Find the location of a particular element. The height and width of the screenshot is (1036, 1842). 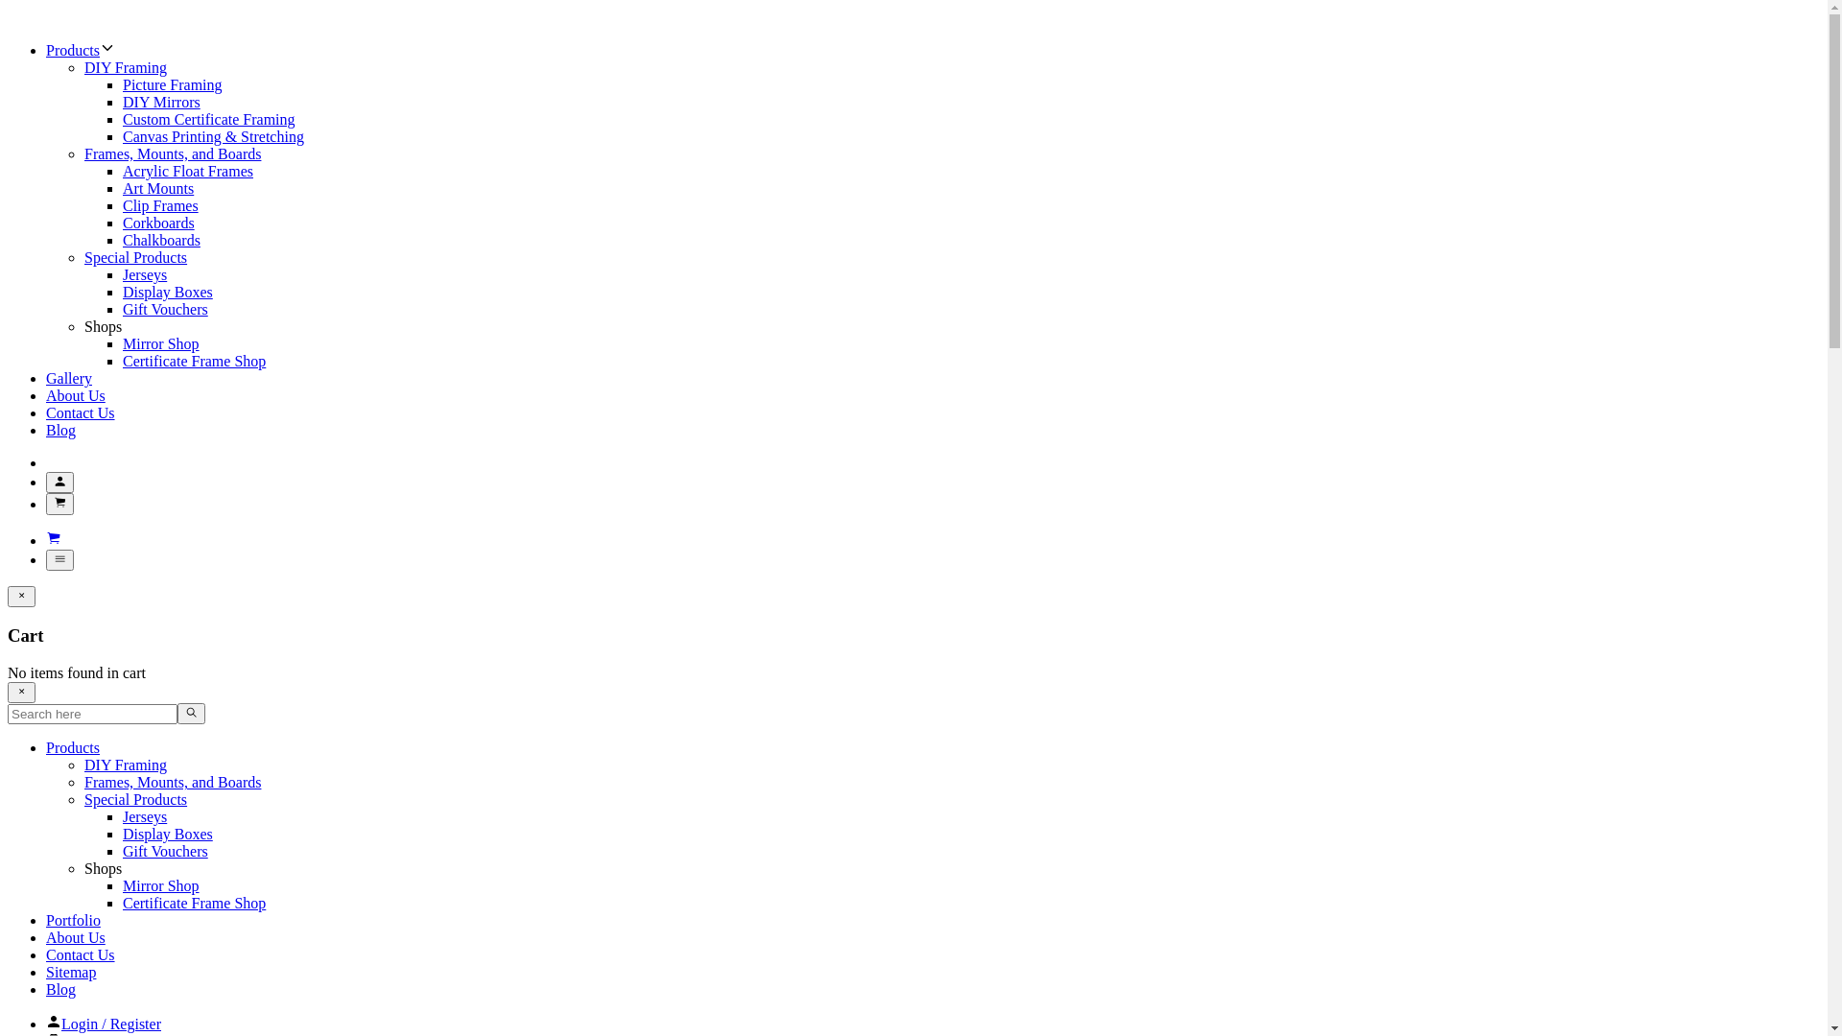

Mirror Shop is located at coordinates (161, 886).